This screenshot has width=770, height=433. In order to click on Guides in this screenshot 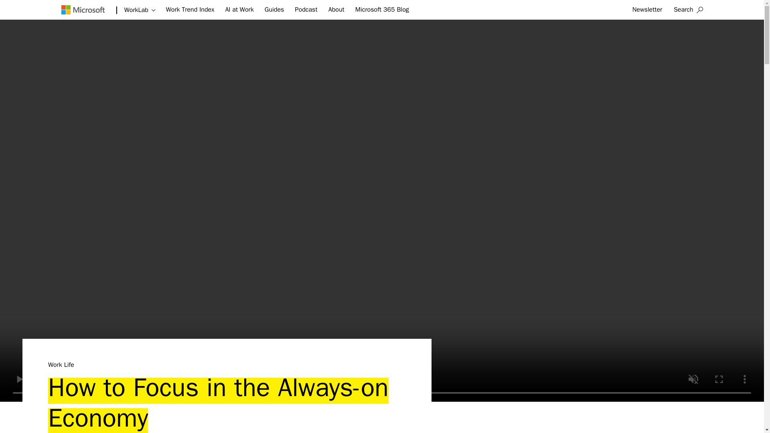, I will do `click(274, 10)`.